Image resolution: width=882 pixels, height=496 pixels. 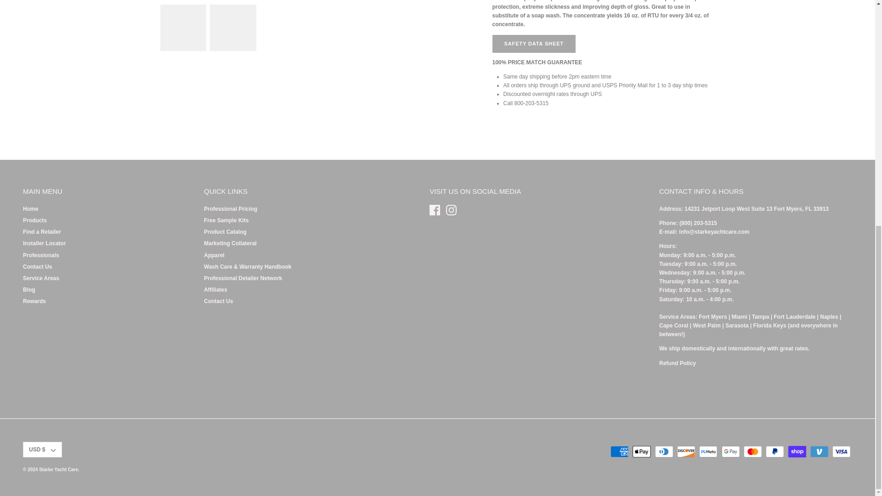 I want to click on Discover, so click(x=686, y=451).